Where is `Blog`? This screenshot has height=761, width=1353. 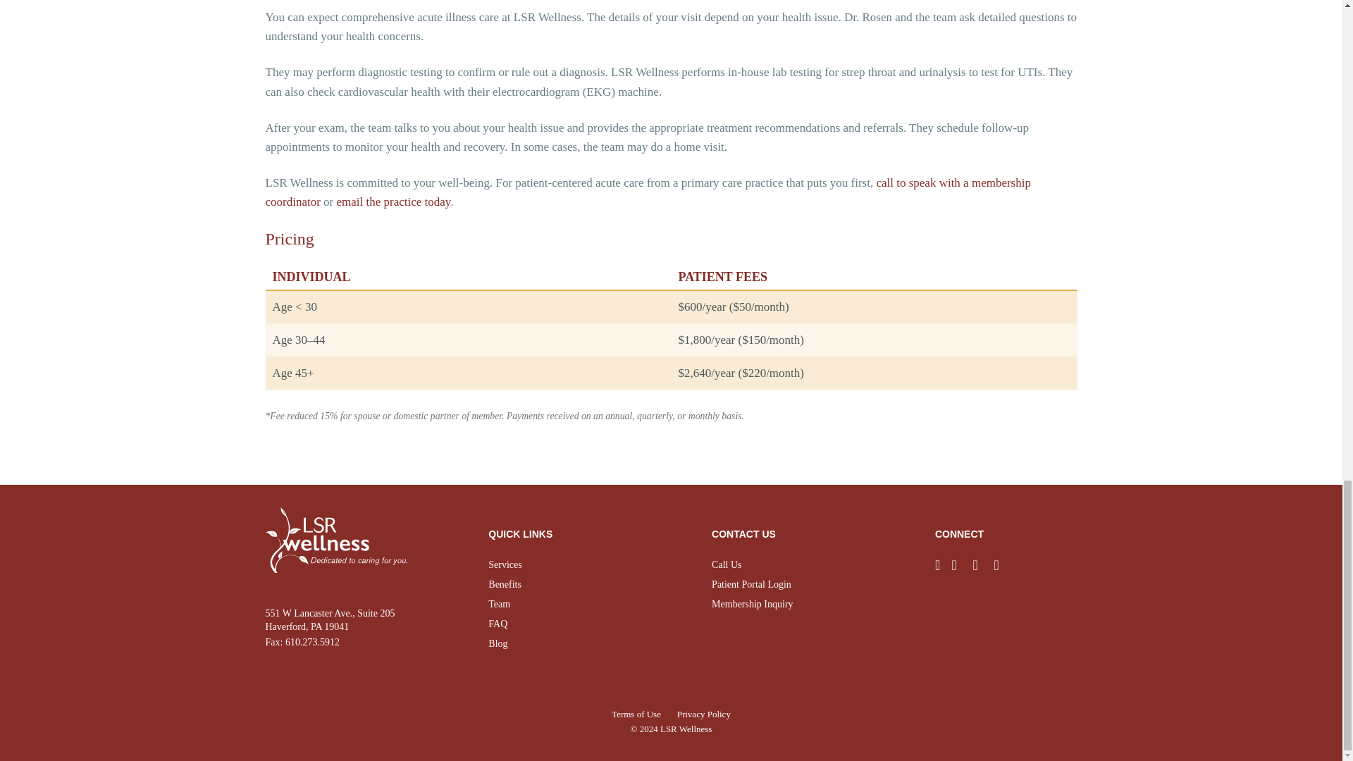
Blog is located at coordinates (498, 644).